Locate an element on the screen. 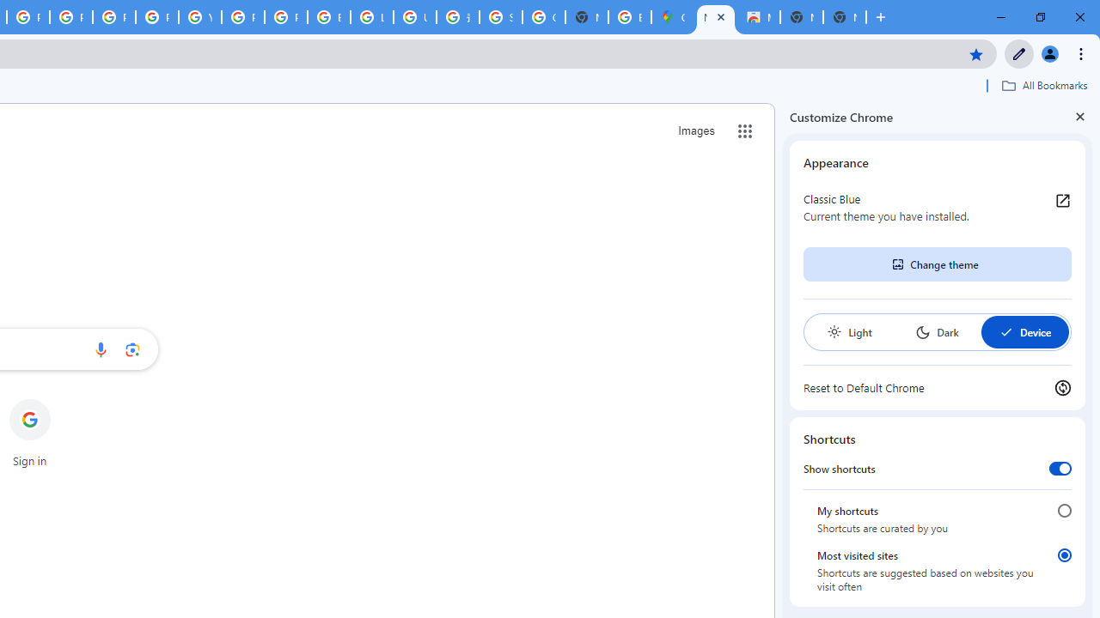 This screenshot has width=1100, height=618. Classic Blue Current theme you have installed. is located at coordinates (938, 208).